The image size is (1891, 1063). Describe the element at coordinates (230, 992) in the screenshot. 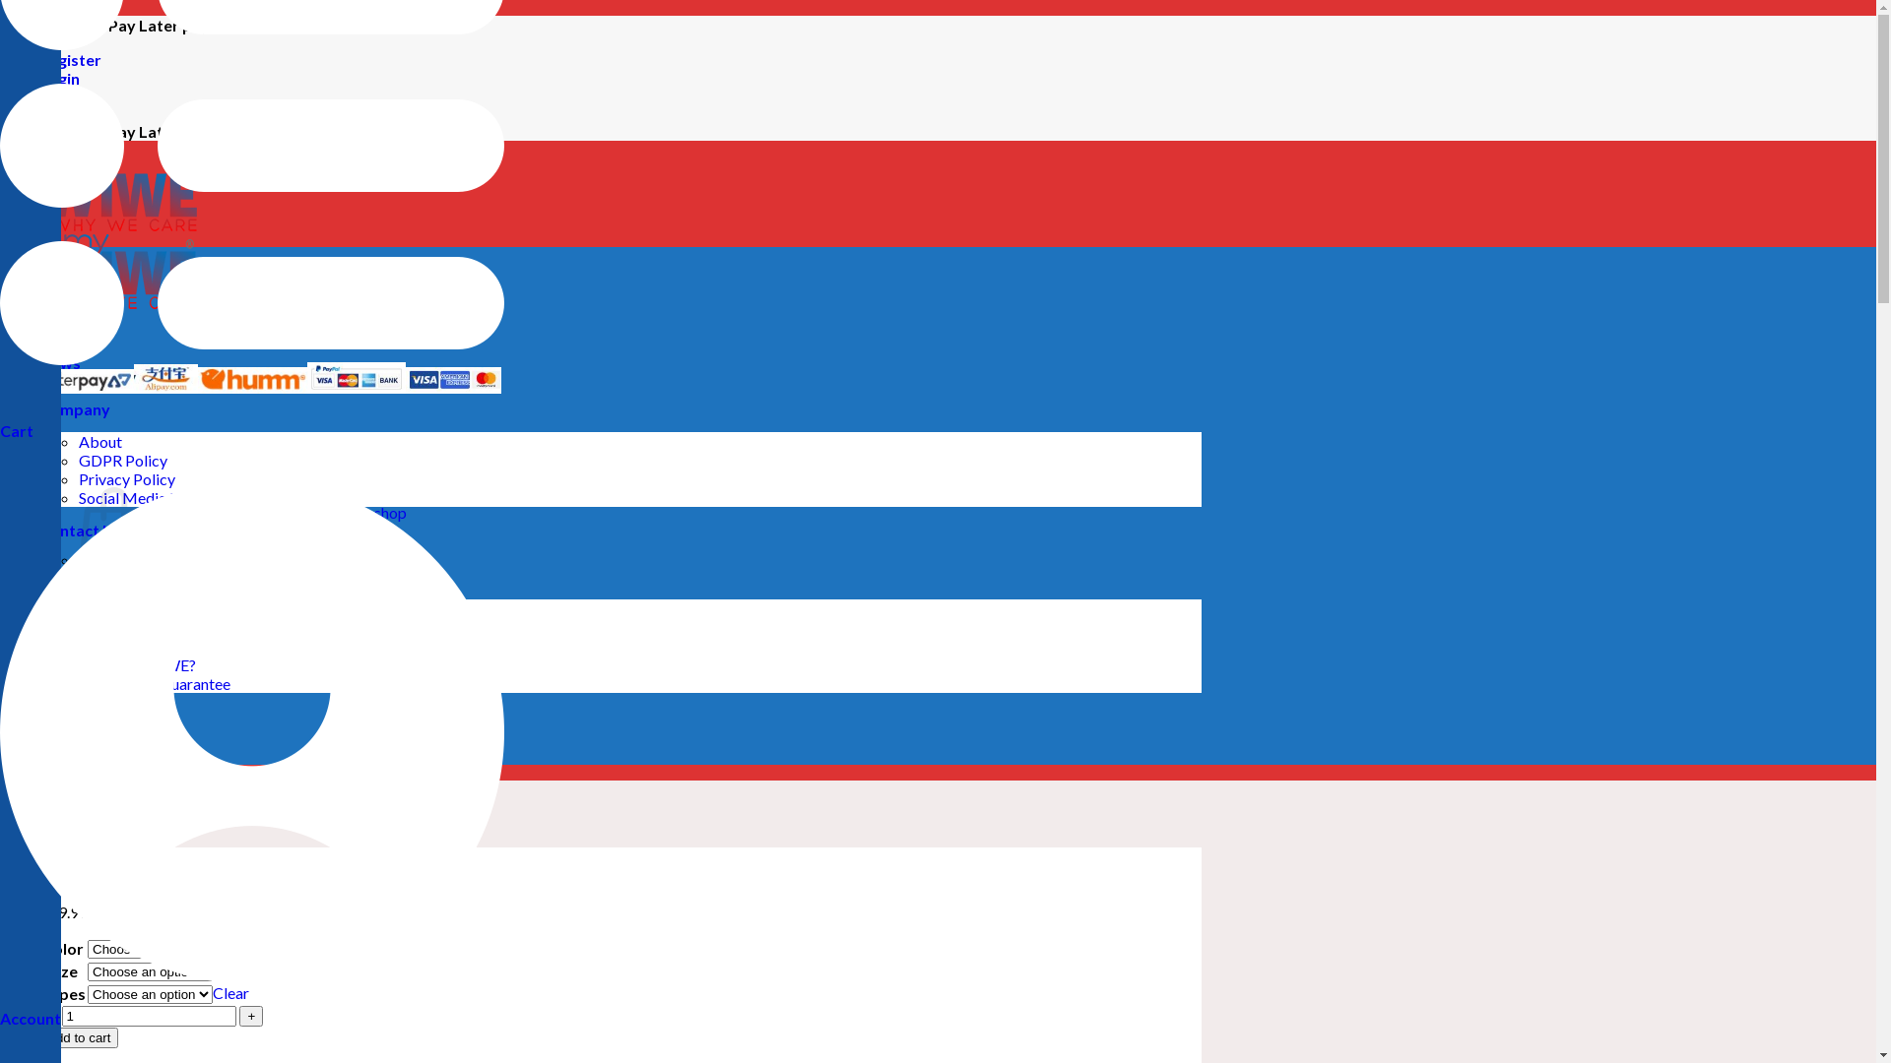

I see `Clear` at that location.